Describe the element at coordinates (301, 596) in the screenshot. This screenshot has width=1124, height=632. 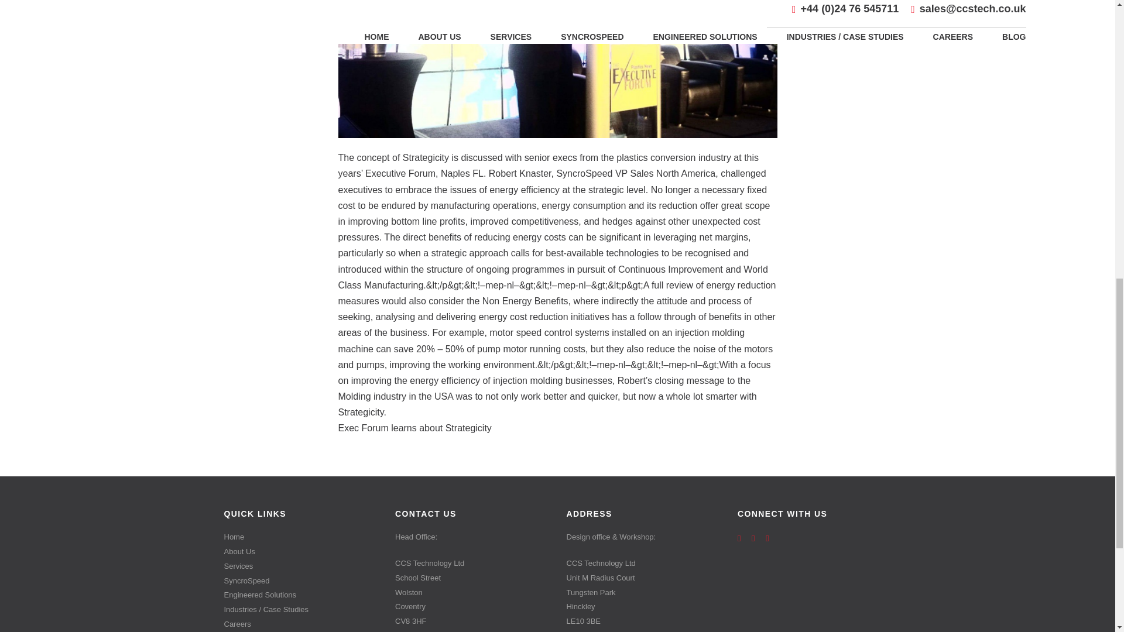
I see `Engineered Solutions` at that location.